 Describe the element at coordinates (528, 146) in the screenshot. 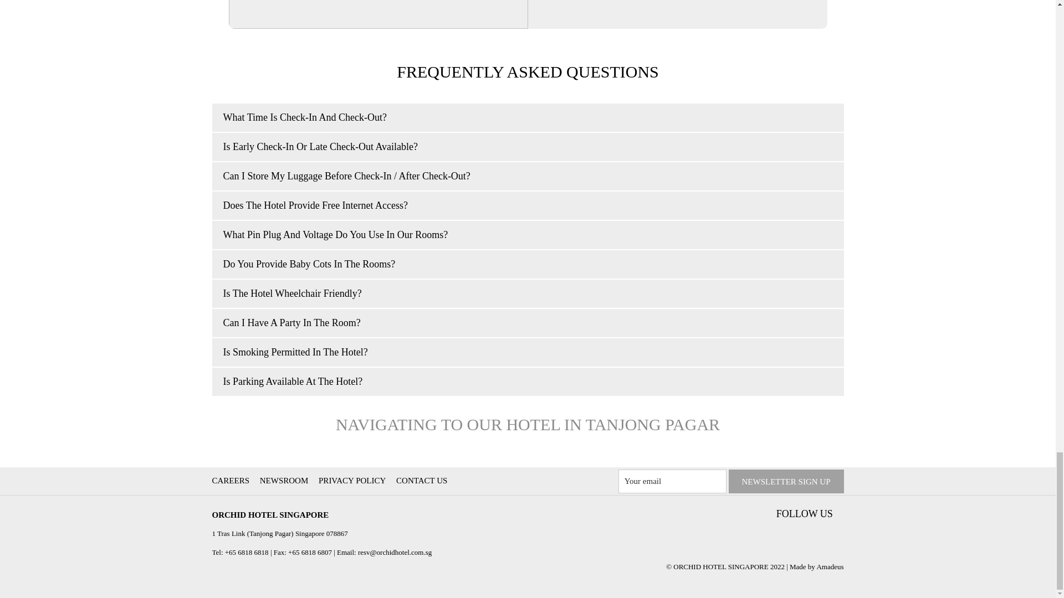

I see `Is Early Check-In Or Late Check-Out Available?` at that location.